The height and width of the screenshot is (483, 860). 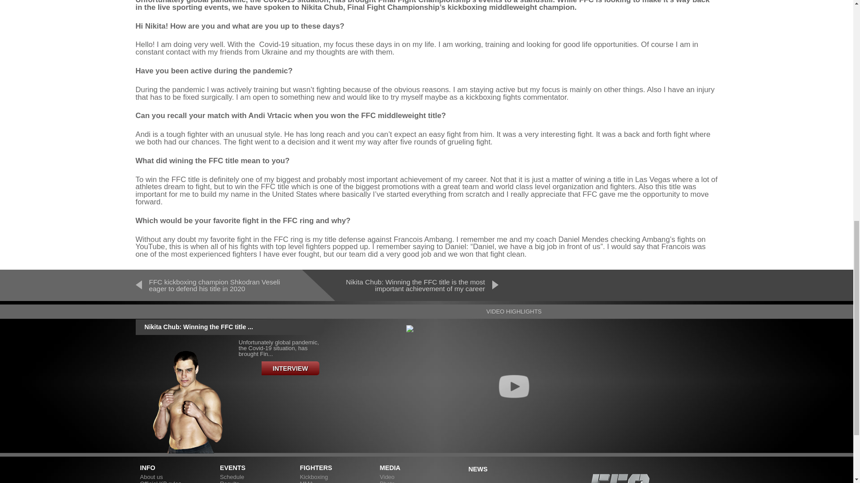 I want to click on INTERVIEW, so click(x=290, y=368).